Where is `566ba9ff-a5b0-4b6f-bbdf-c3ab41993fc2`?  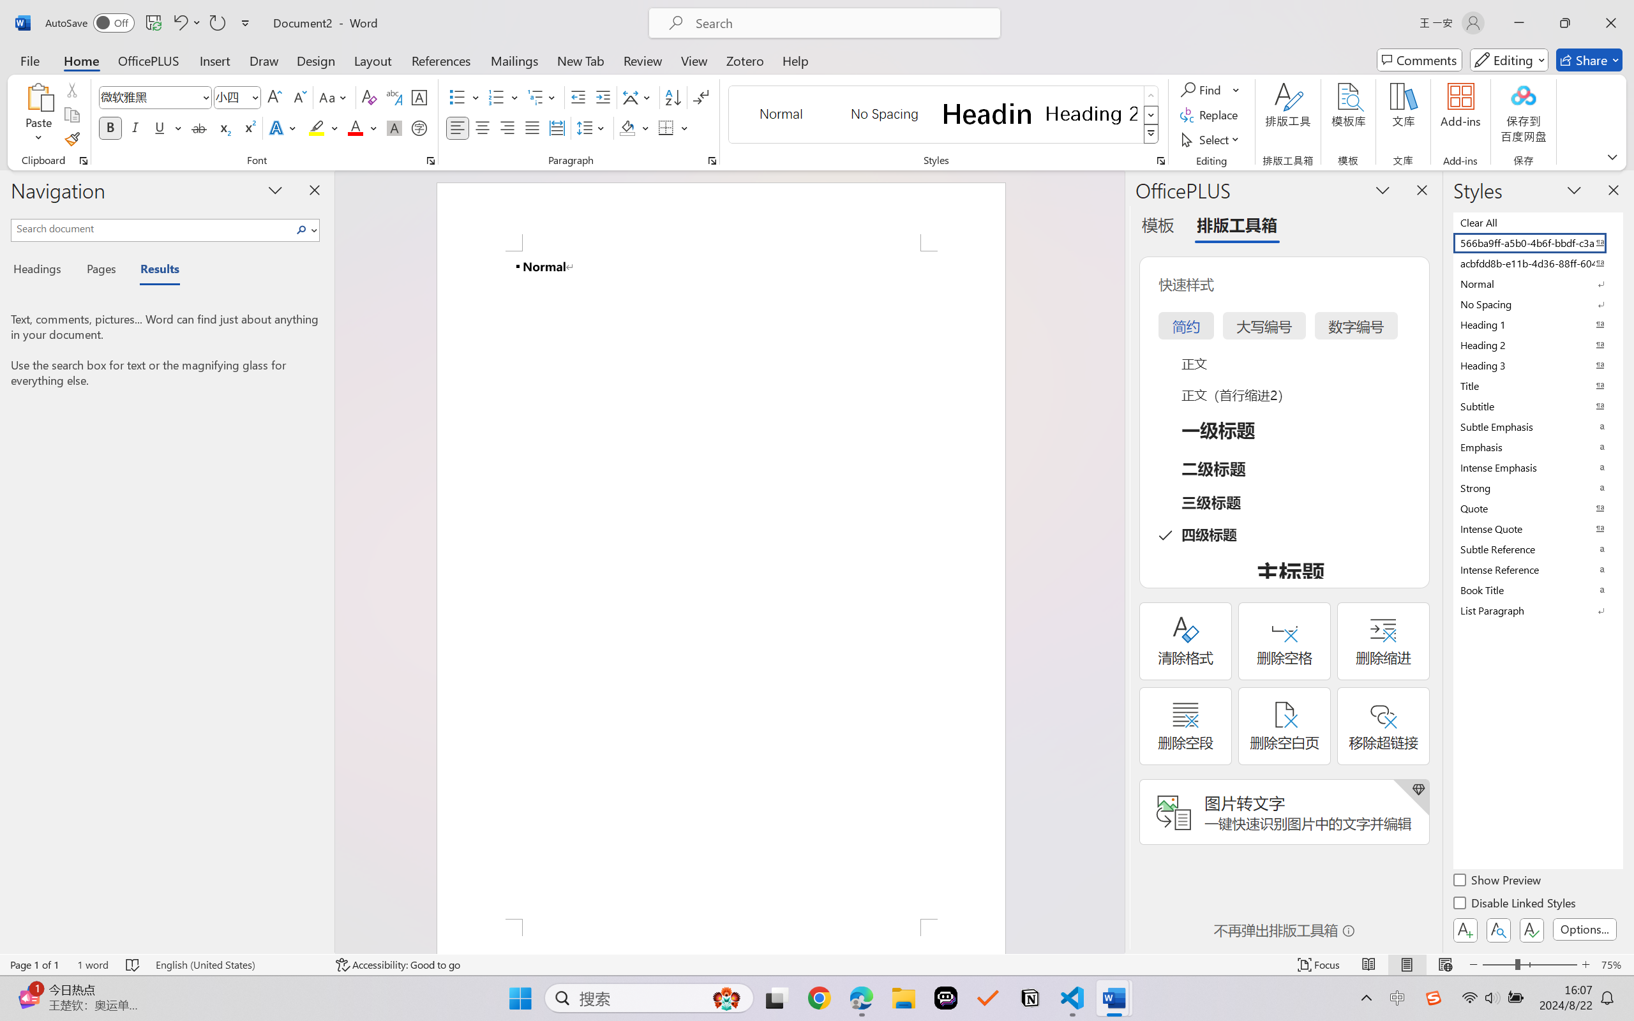 566ba9ff-a5b0-4b6f-bbdf-c3ab41993fc2 is located at coordinates (1537, 242).